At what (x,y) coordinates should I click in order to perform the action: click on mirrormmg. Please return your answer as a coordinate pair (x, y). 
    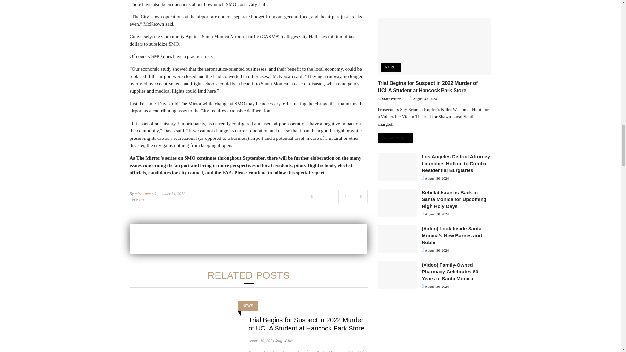
    Looking at the image, I should click on (143, 194).